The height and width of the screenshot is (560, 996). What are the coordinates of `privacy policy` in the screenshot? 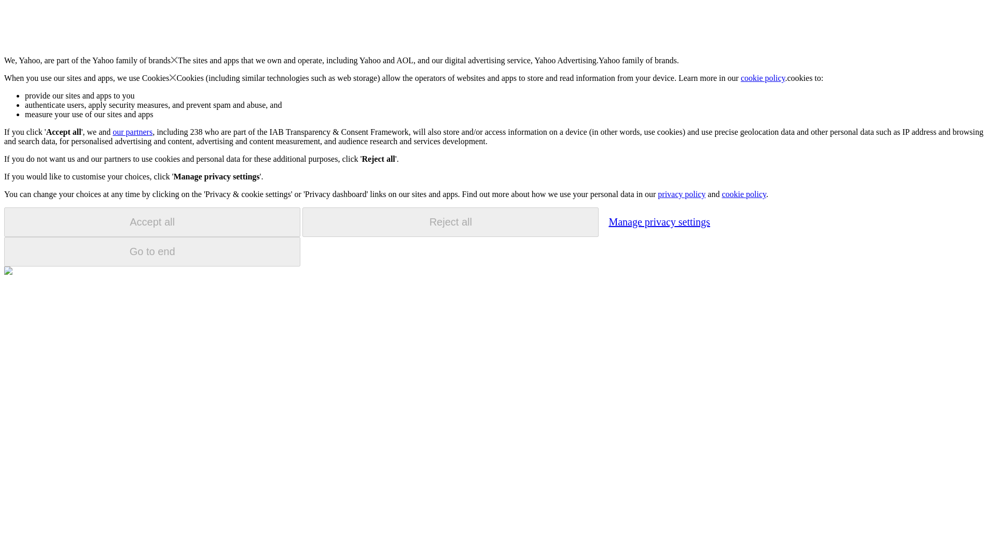 It's located at (681, 194).